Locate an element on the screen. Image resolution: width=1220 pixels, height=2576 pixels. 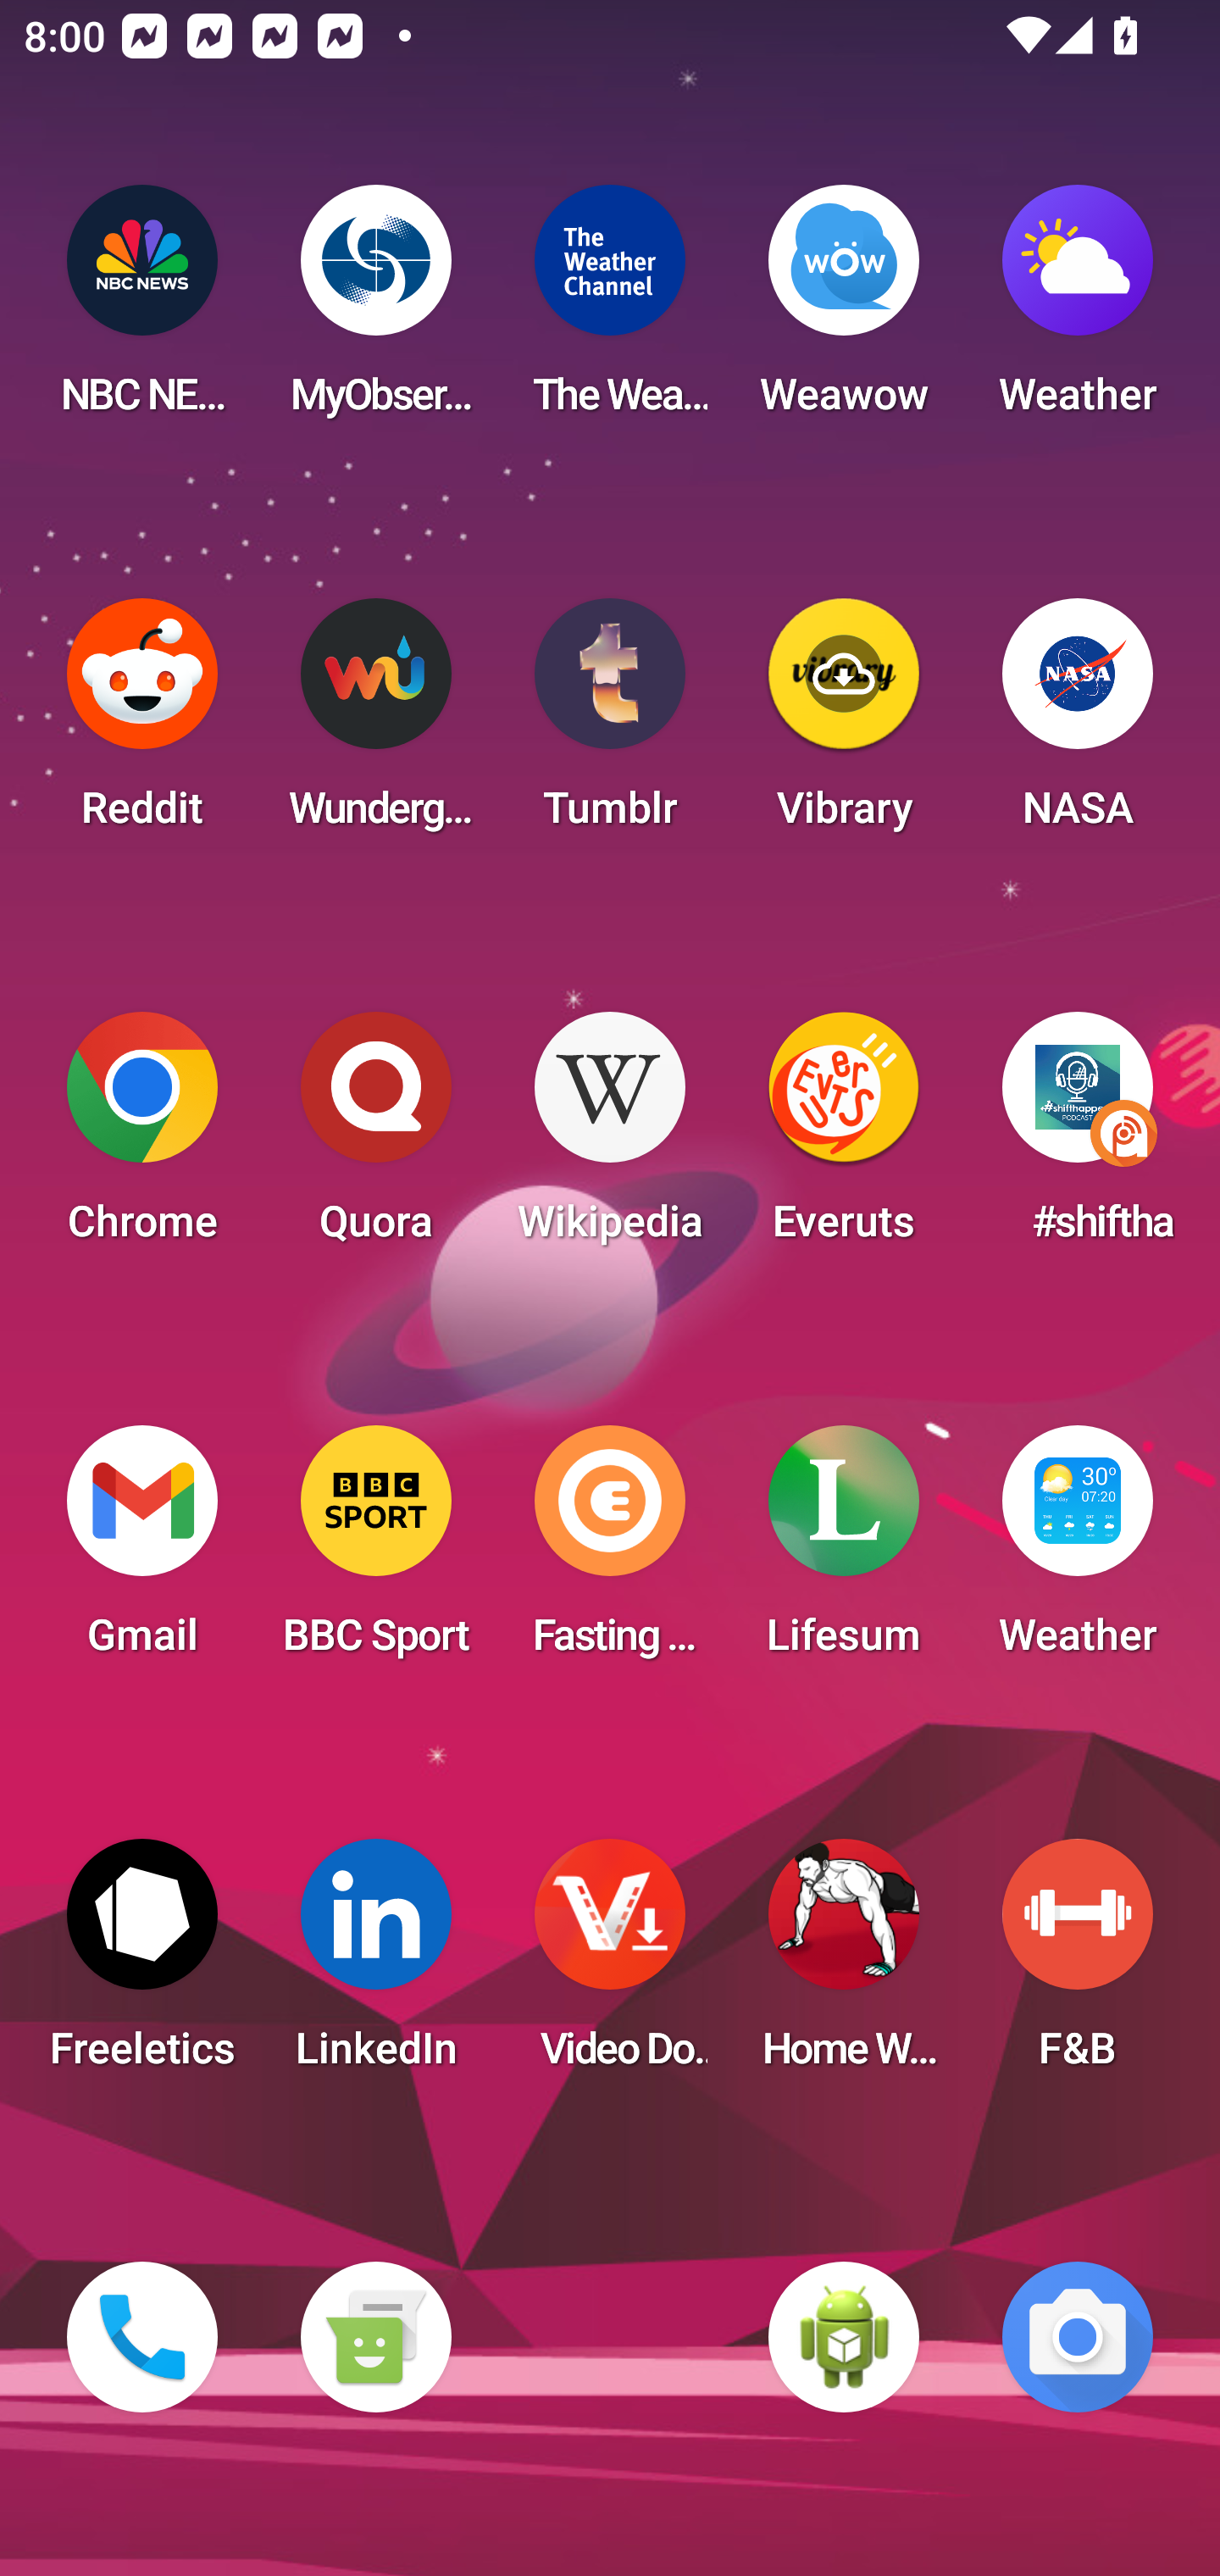
Weawow is located at coordinates (844, 310).